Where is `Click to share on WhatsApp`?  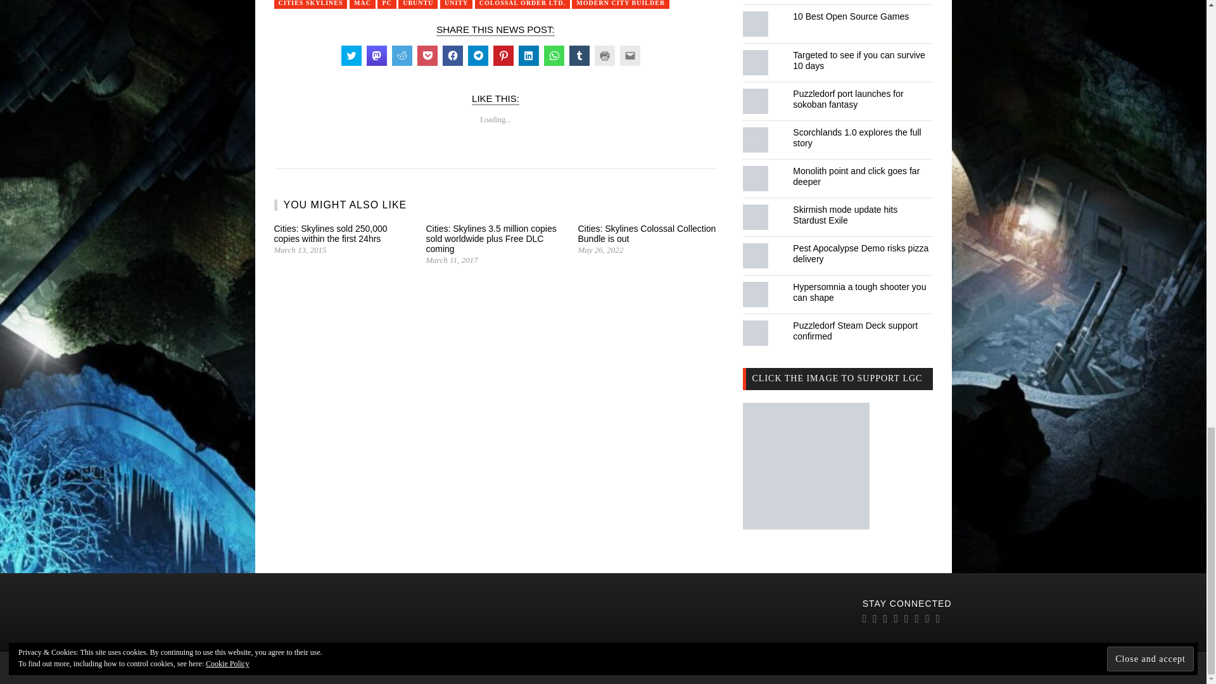 Click to share on WhatsApp is located at coordinates (554, 56).